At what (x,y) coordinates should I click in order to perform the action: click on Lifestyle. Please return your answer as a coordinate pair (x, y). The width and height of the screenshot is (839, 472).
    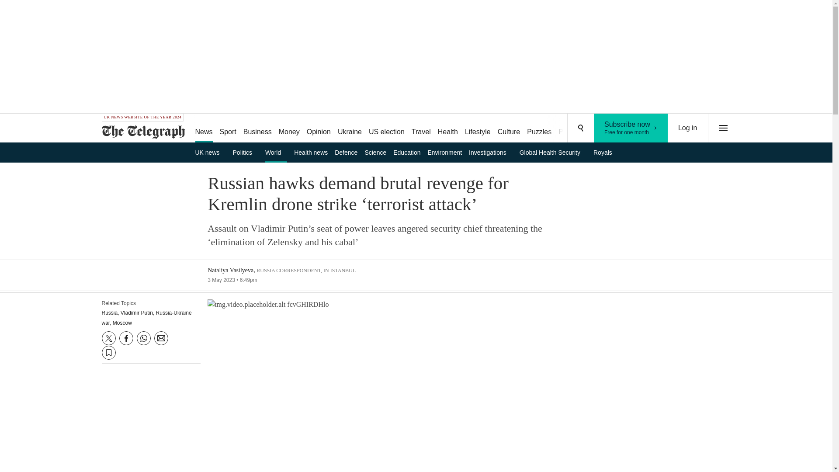
    Looking at the image, I should click on (478, 128).